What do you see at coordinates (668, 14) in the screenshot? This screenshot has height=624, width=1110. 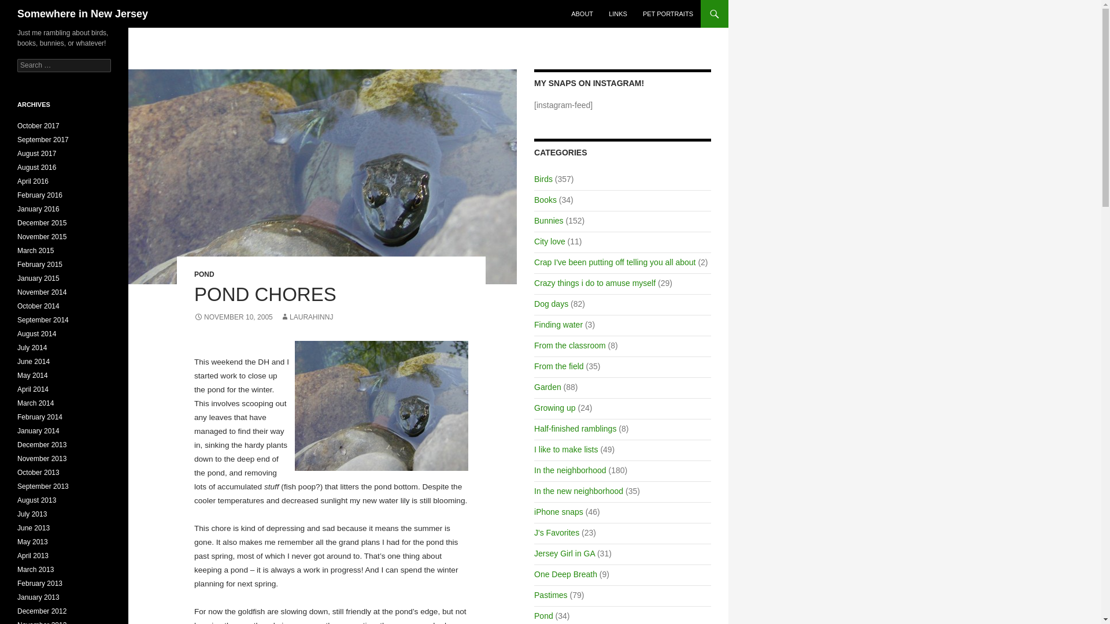 I see `PET PORTRAITS` at bounding box center [668, 14].